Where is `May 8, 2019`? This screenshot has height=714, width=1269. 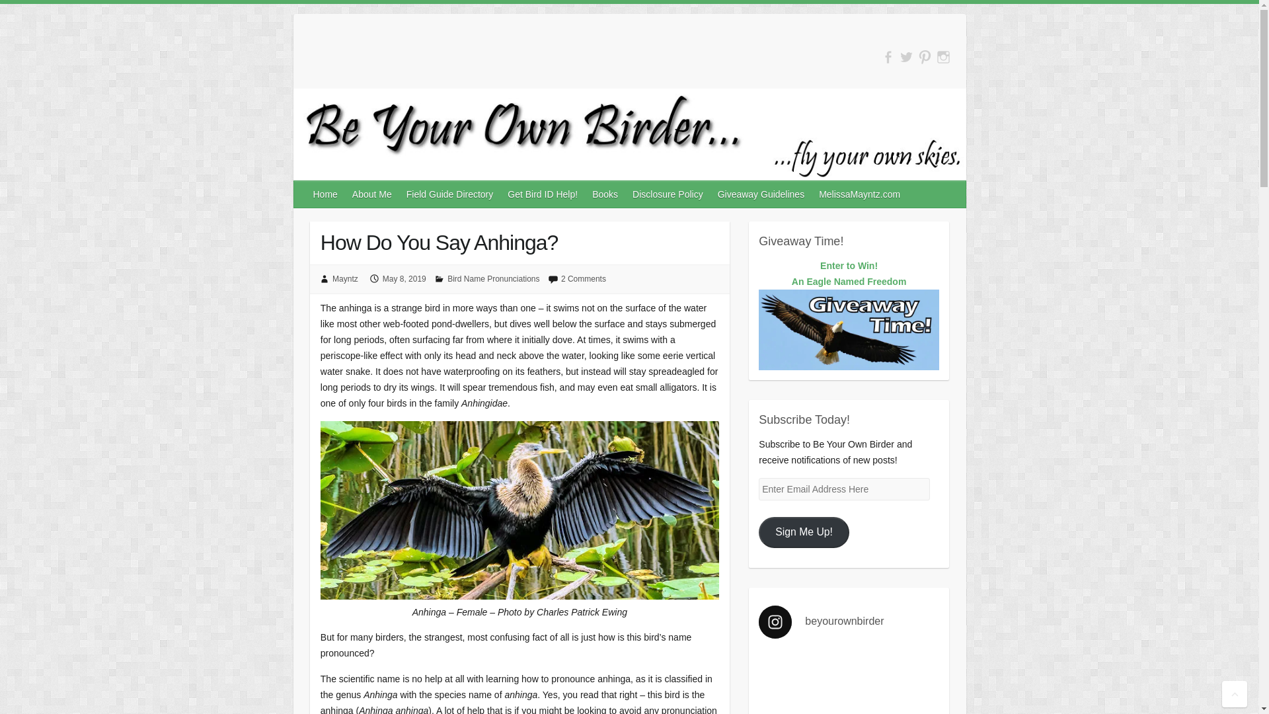
May 8, 2019 is located at coordinates (925, 57).